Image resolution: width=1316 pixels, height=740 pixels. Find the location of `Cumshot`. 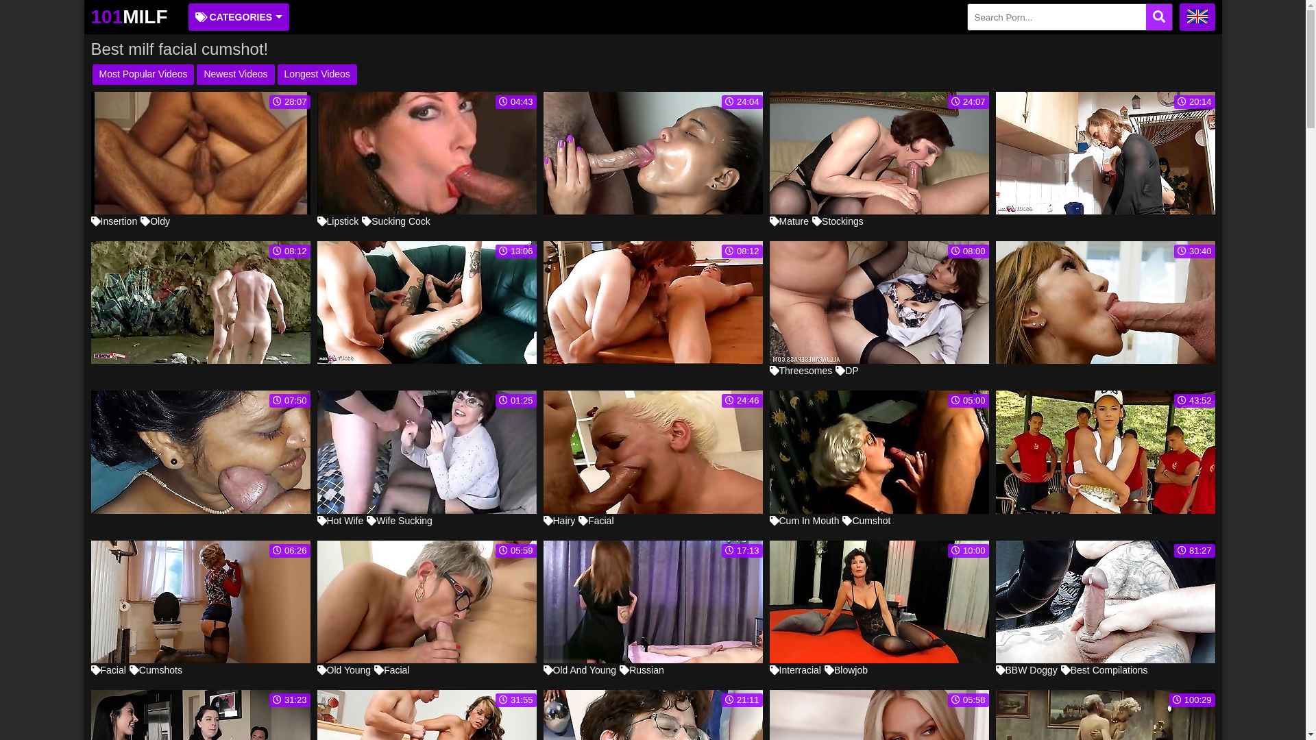

Cumshot is located at coordinates (866, 521).